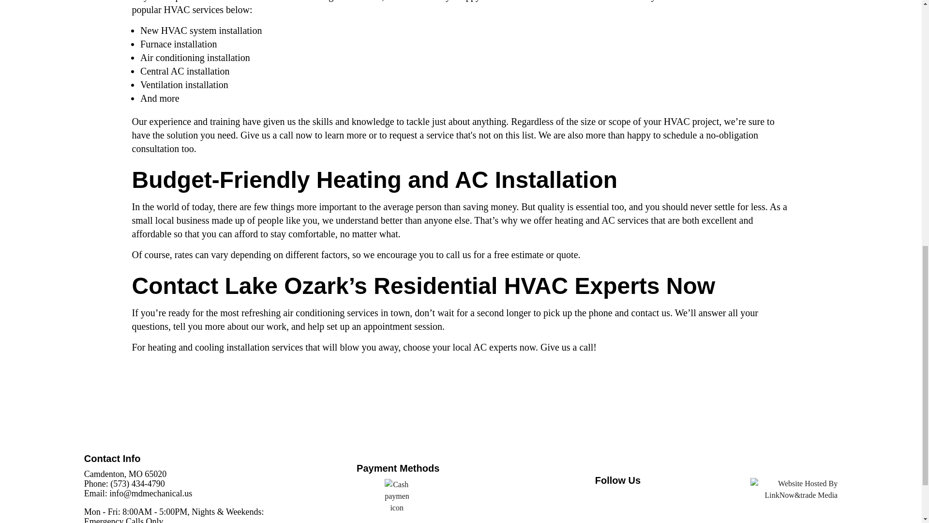  What do you see at coordinates (396, 496) in the screenshot?
I see `Cash` at bounding box center [396, 496].